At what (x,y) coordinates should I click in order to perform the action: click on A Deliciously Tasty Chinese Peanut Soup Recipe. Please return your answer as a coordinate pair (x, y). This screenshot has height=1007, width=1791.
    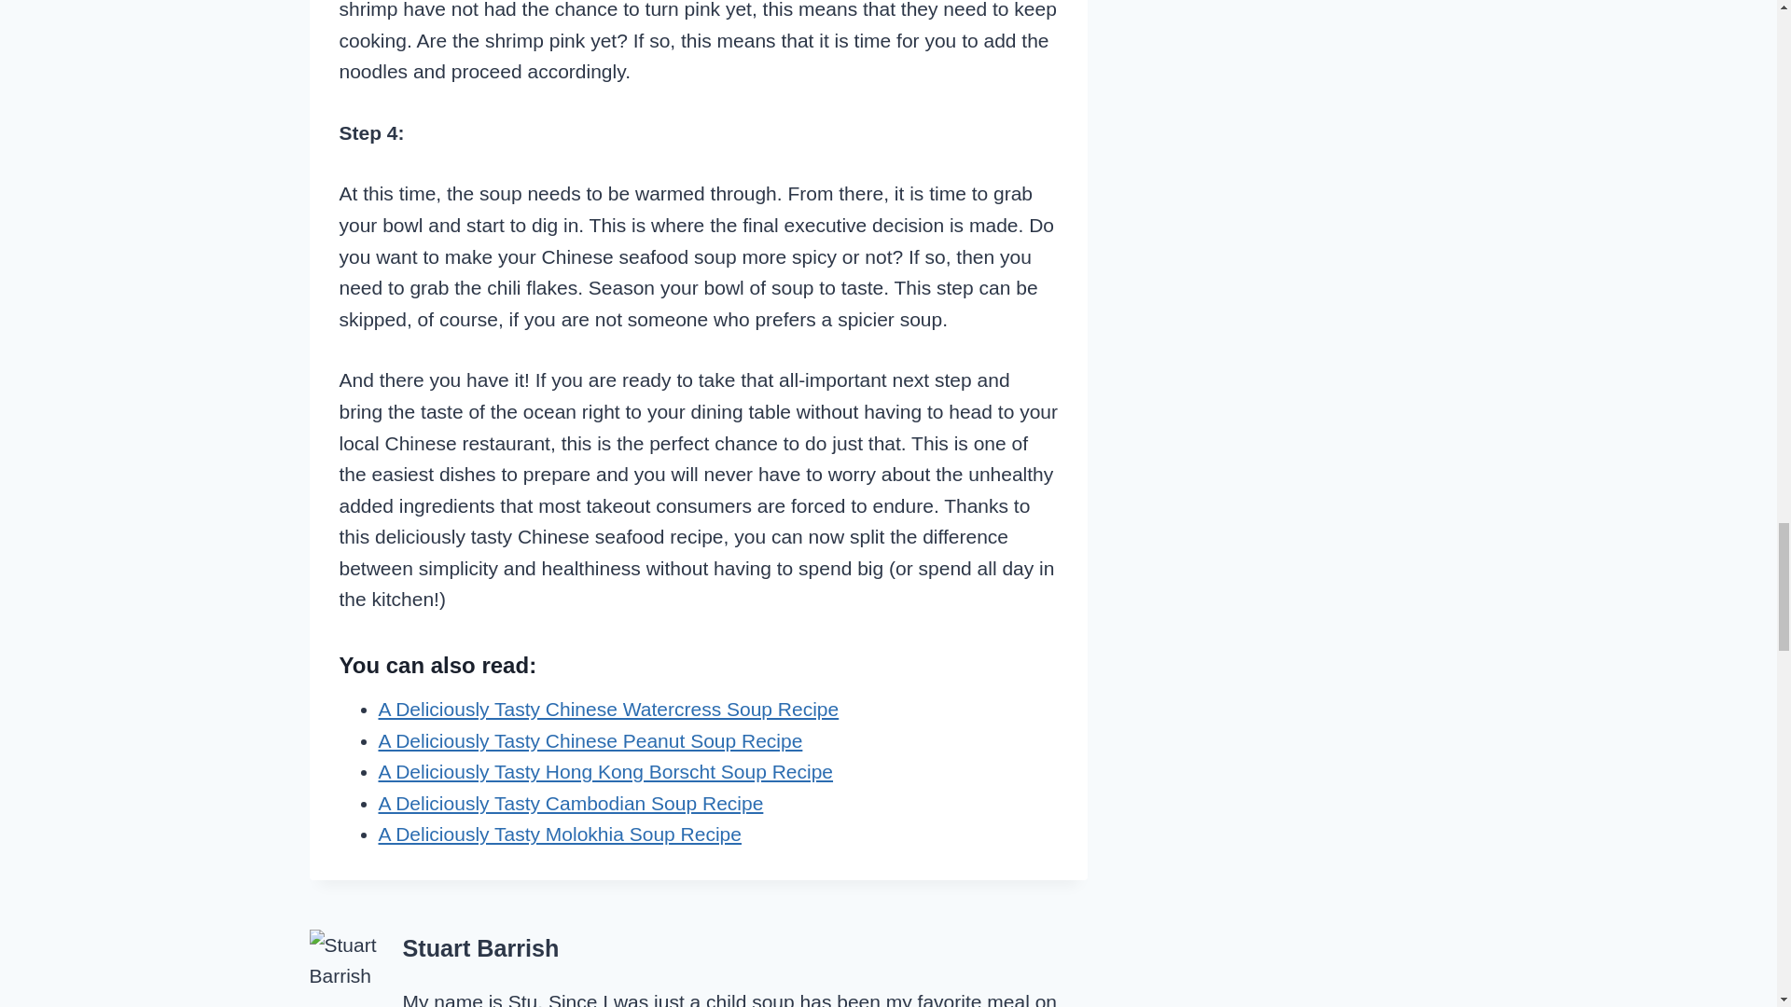
    Looking at the image, I should click on (590, 740).